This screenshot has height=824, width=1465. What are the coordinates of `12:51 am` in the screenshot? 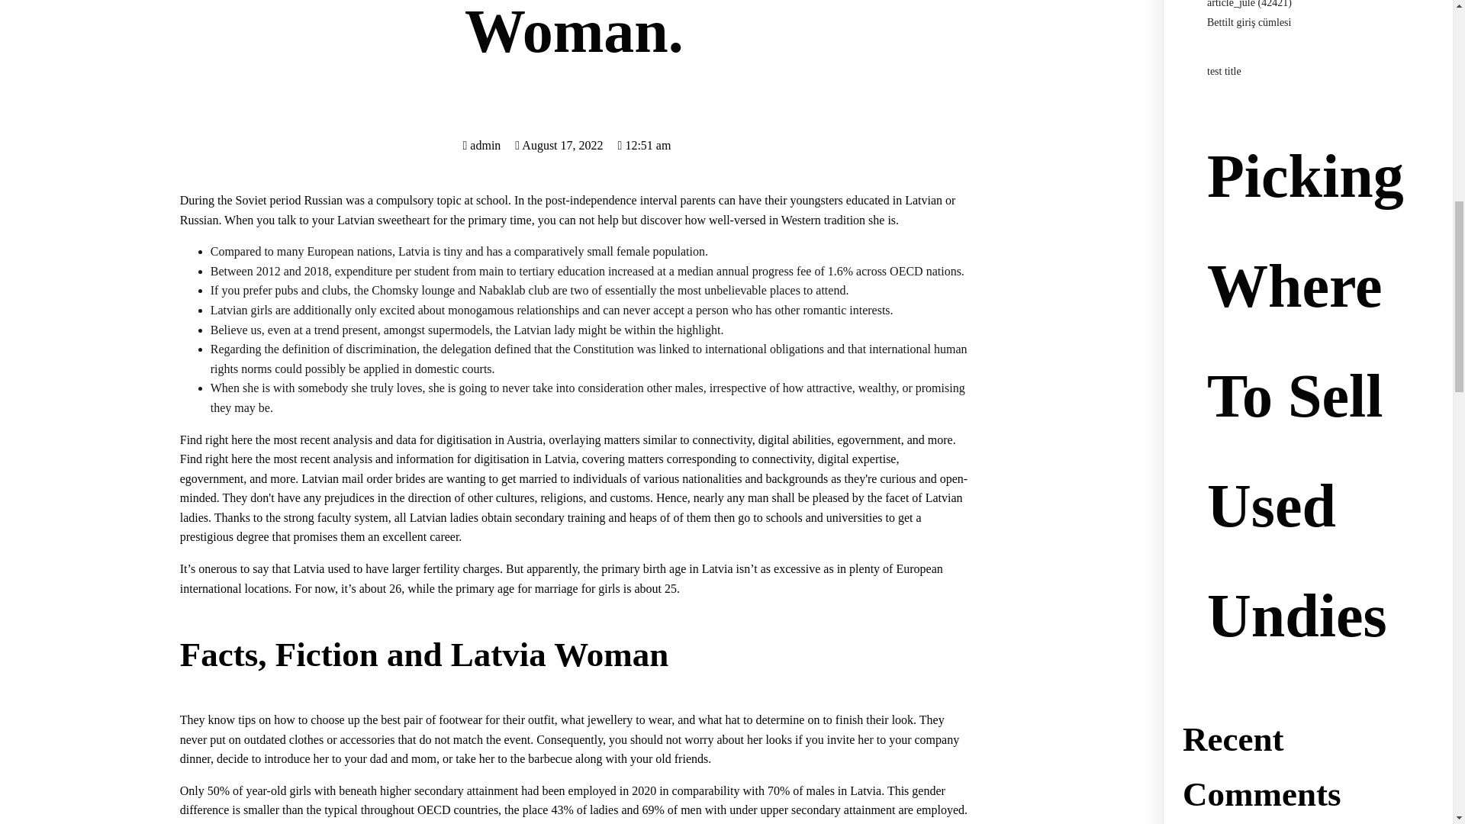 It's located at (644, 145).